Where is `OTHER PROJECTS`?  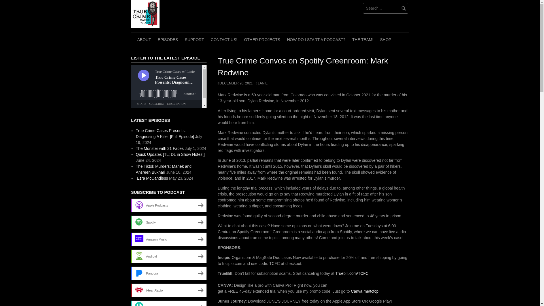
OTHER PROJECTS is located at coordinates (262, 39).